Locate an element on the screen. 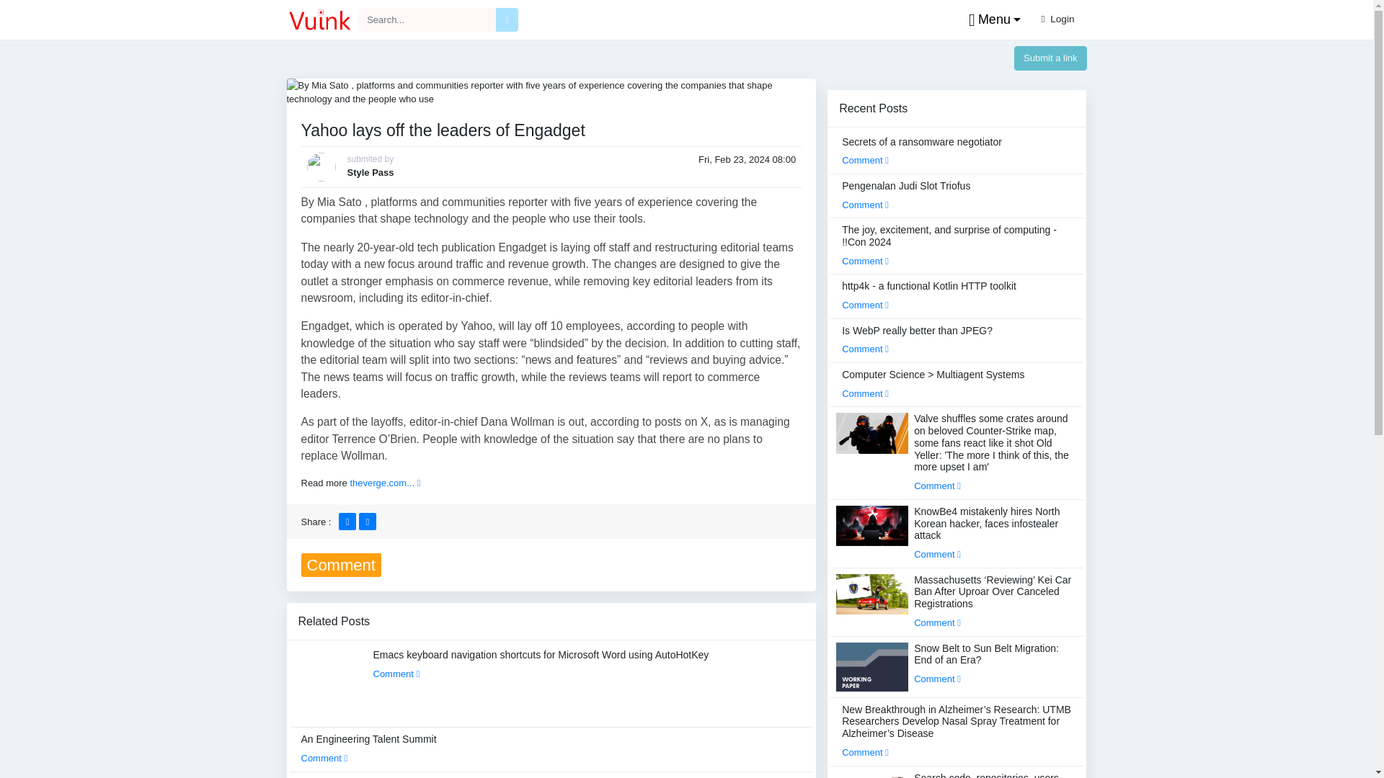  theverge.com... is located at coordinates (385, 483).